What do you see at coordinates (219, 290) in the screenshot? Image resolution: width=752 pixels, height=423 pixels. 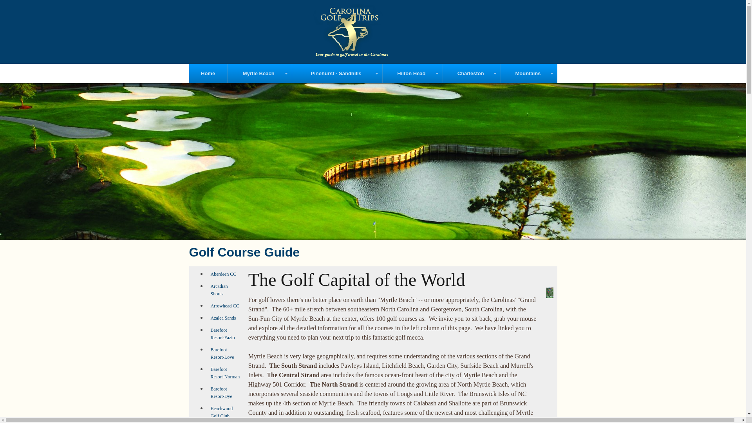 I see `Arcadian Shores` at bounding box center [219, 290].